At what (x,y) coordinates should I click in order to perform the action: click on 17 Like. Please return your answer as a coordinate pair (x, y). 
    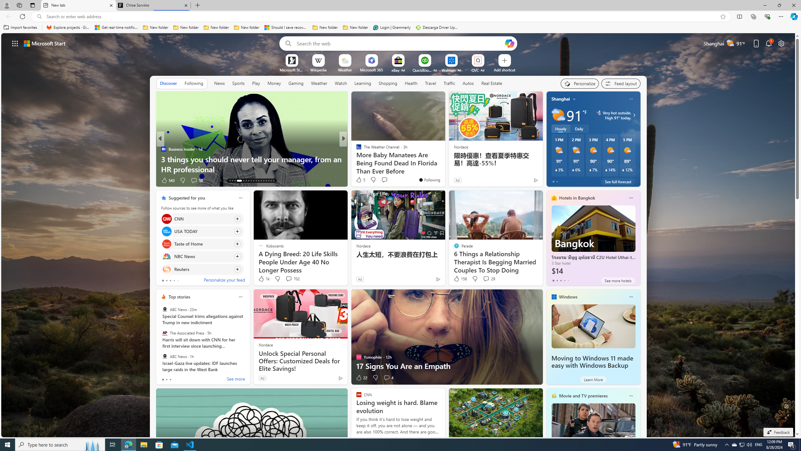
    Looking at the image, I should click on (359, 180).